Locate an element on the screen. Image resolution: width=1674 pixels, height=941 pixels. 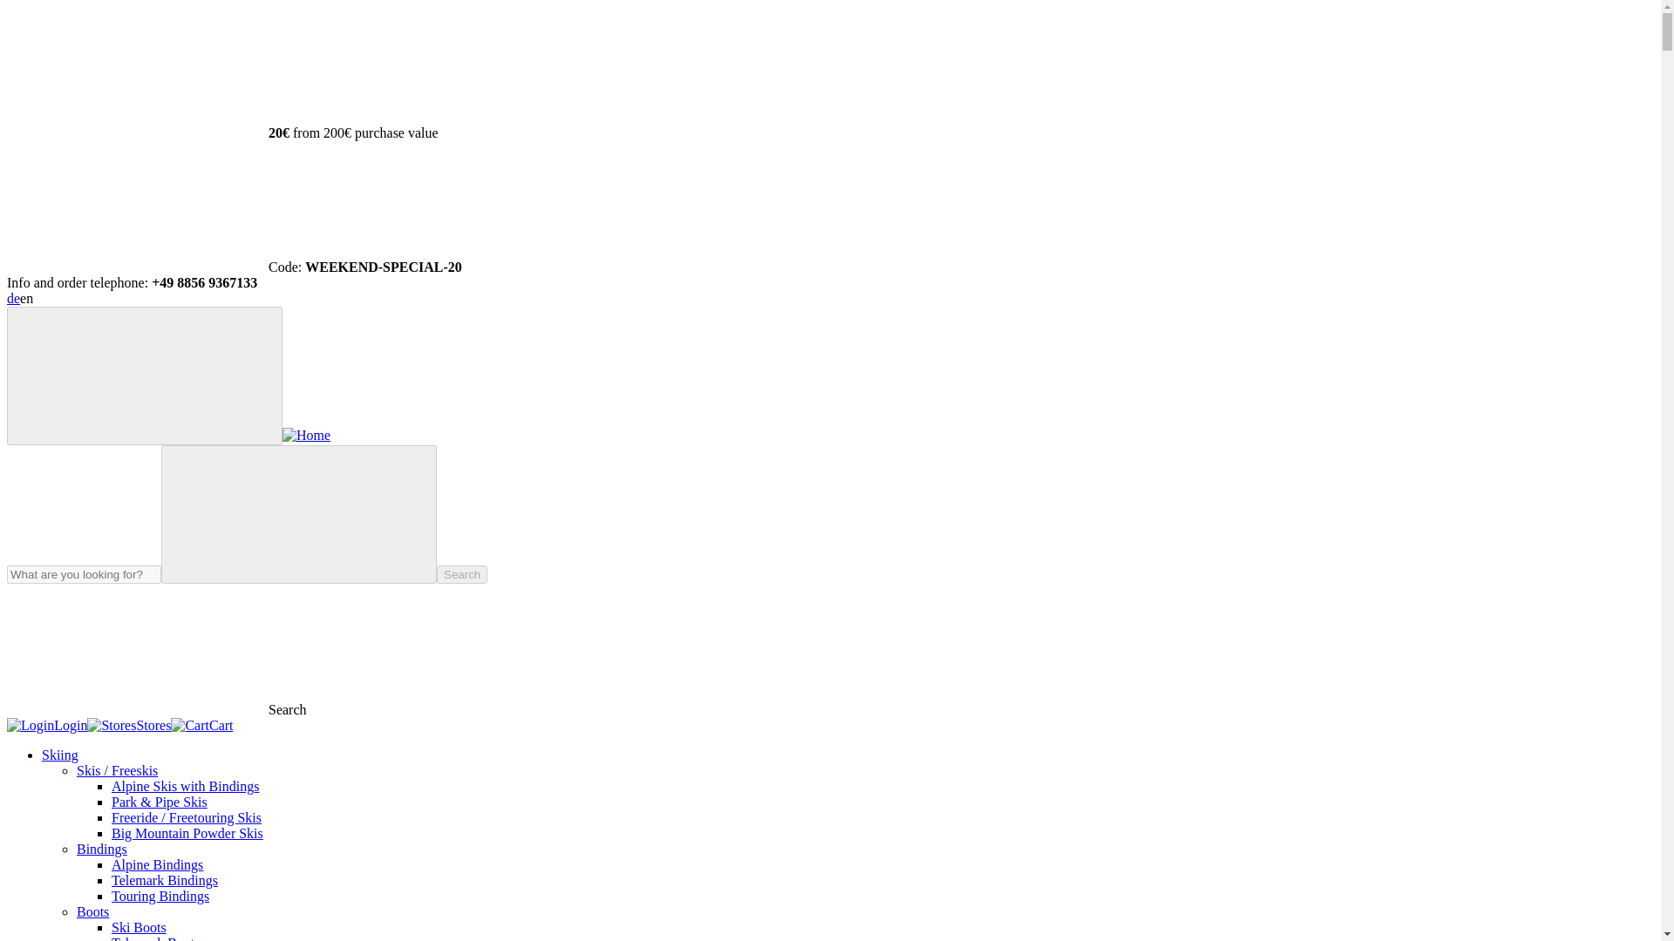
Bindings is located at coordinates (101, 849).